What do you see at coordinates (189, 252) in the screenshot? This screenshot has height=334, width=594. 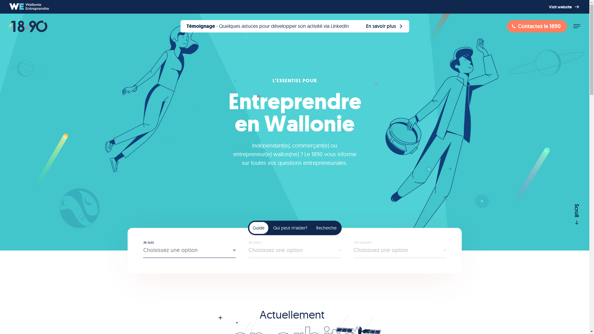 I see `Choisissez une option` at bounding box center [189, 252].